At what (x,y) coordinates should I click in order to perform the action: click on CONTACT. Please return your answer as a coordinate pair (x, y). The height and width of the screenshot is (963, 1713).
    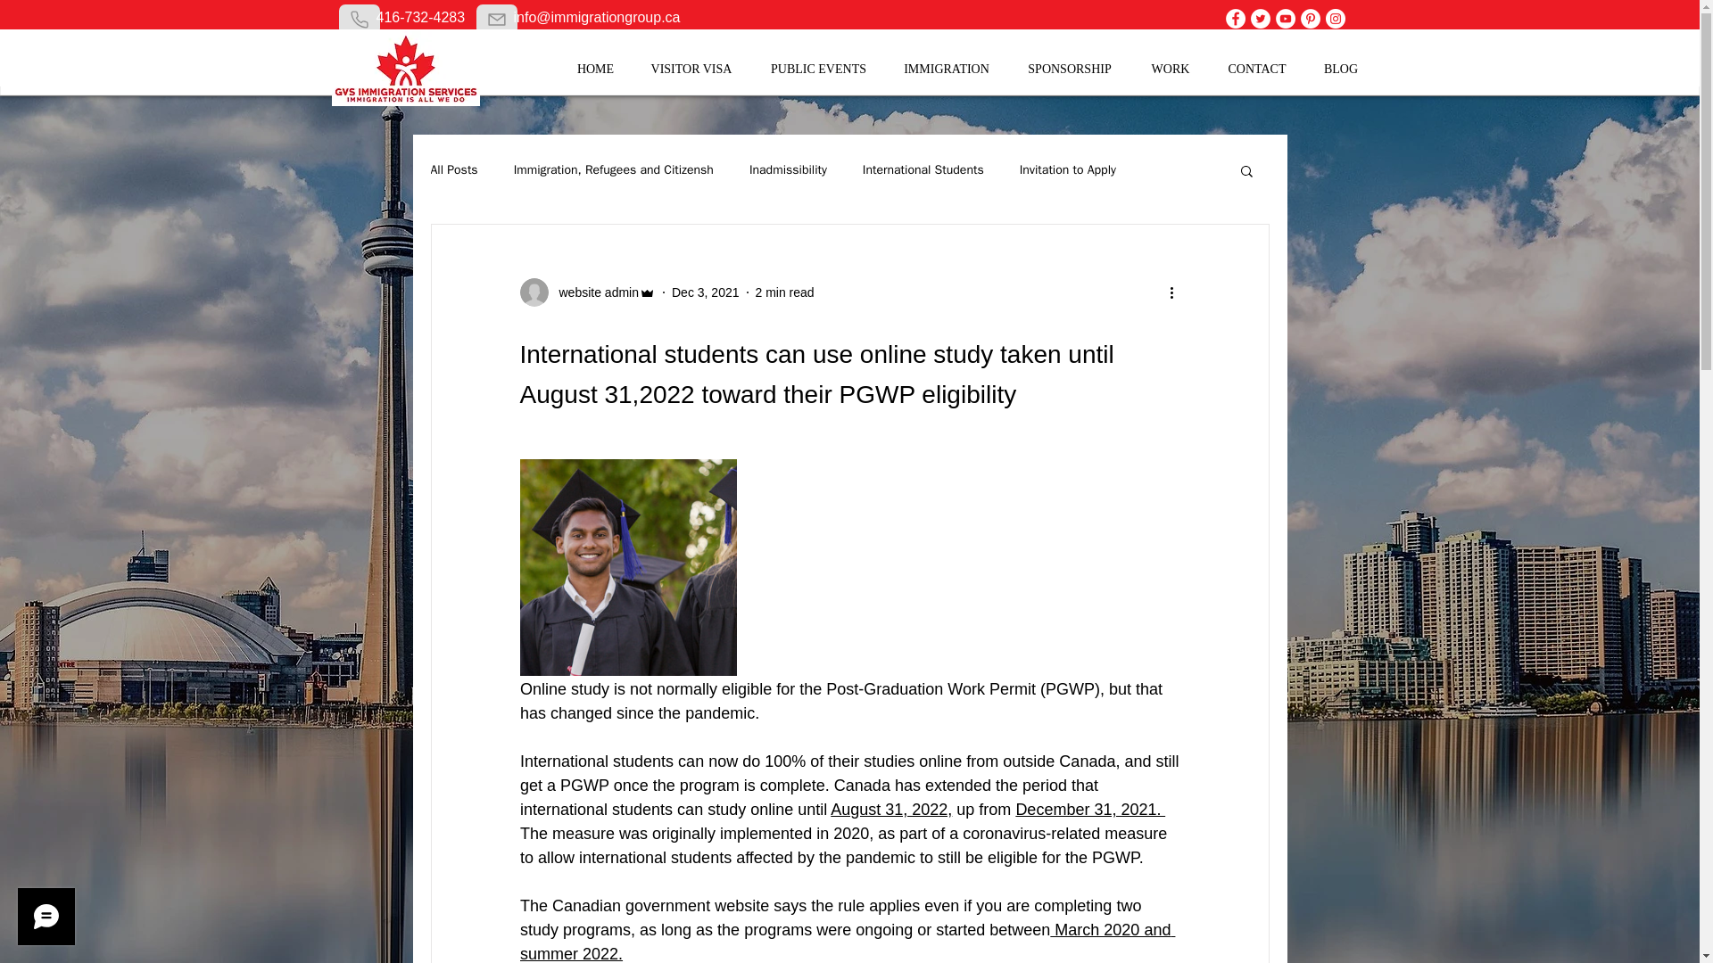
    Looking at the image, I should click on (1256, 70).